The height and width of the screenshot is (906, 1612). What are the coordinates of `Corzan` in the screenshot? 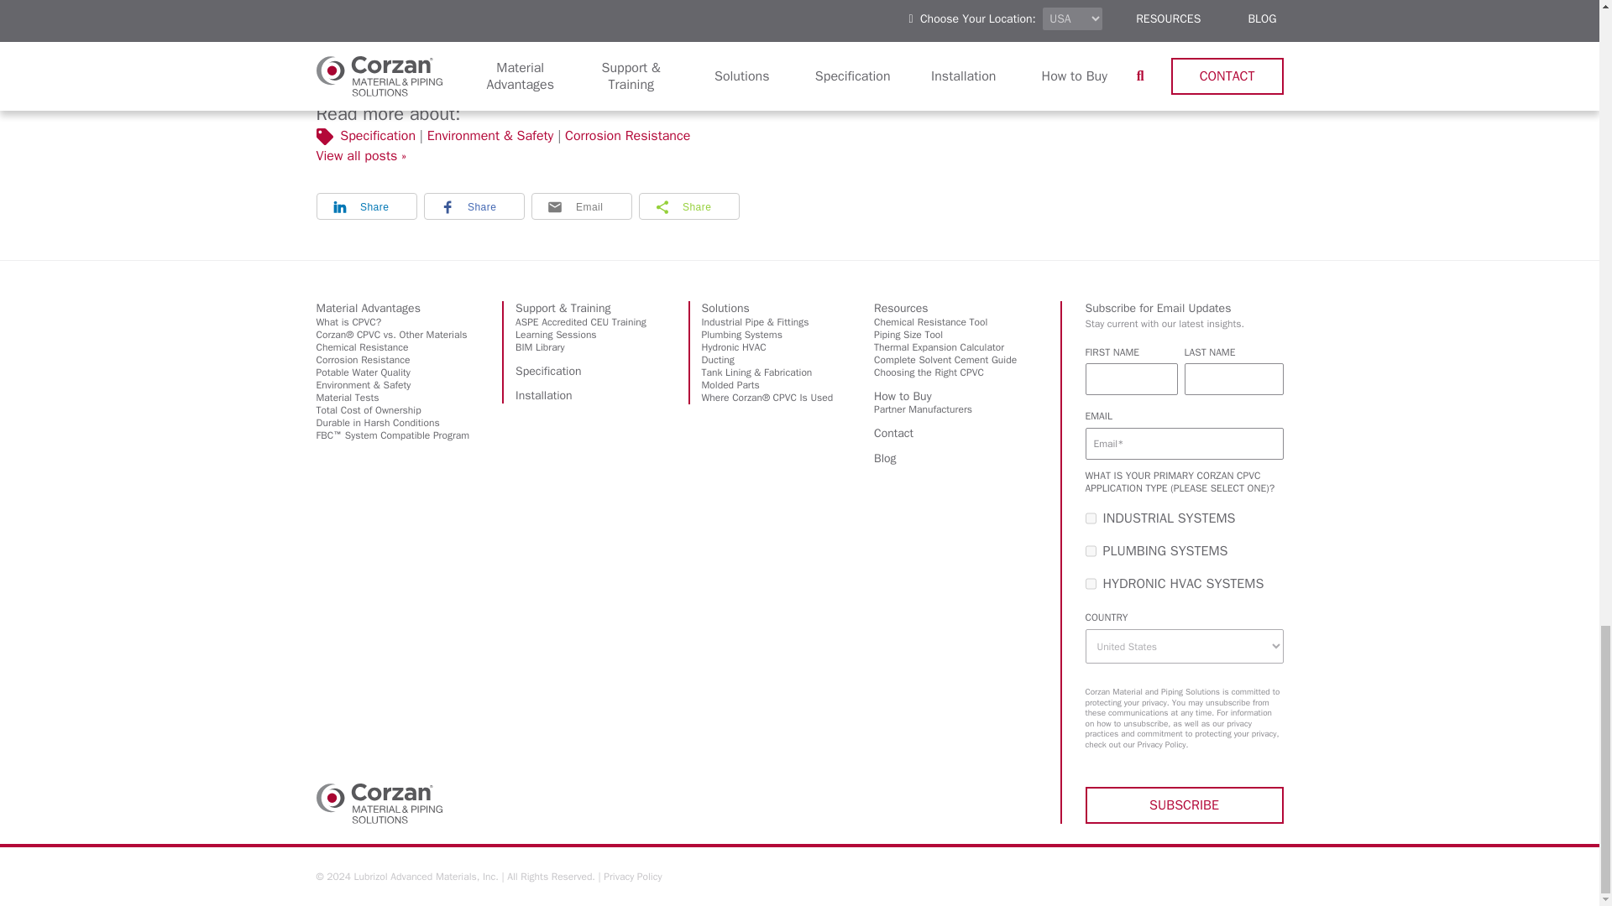 It's located at (379, 804).